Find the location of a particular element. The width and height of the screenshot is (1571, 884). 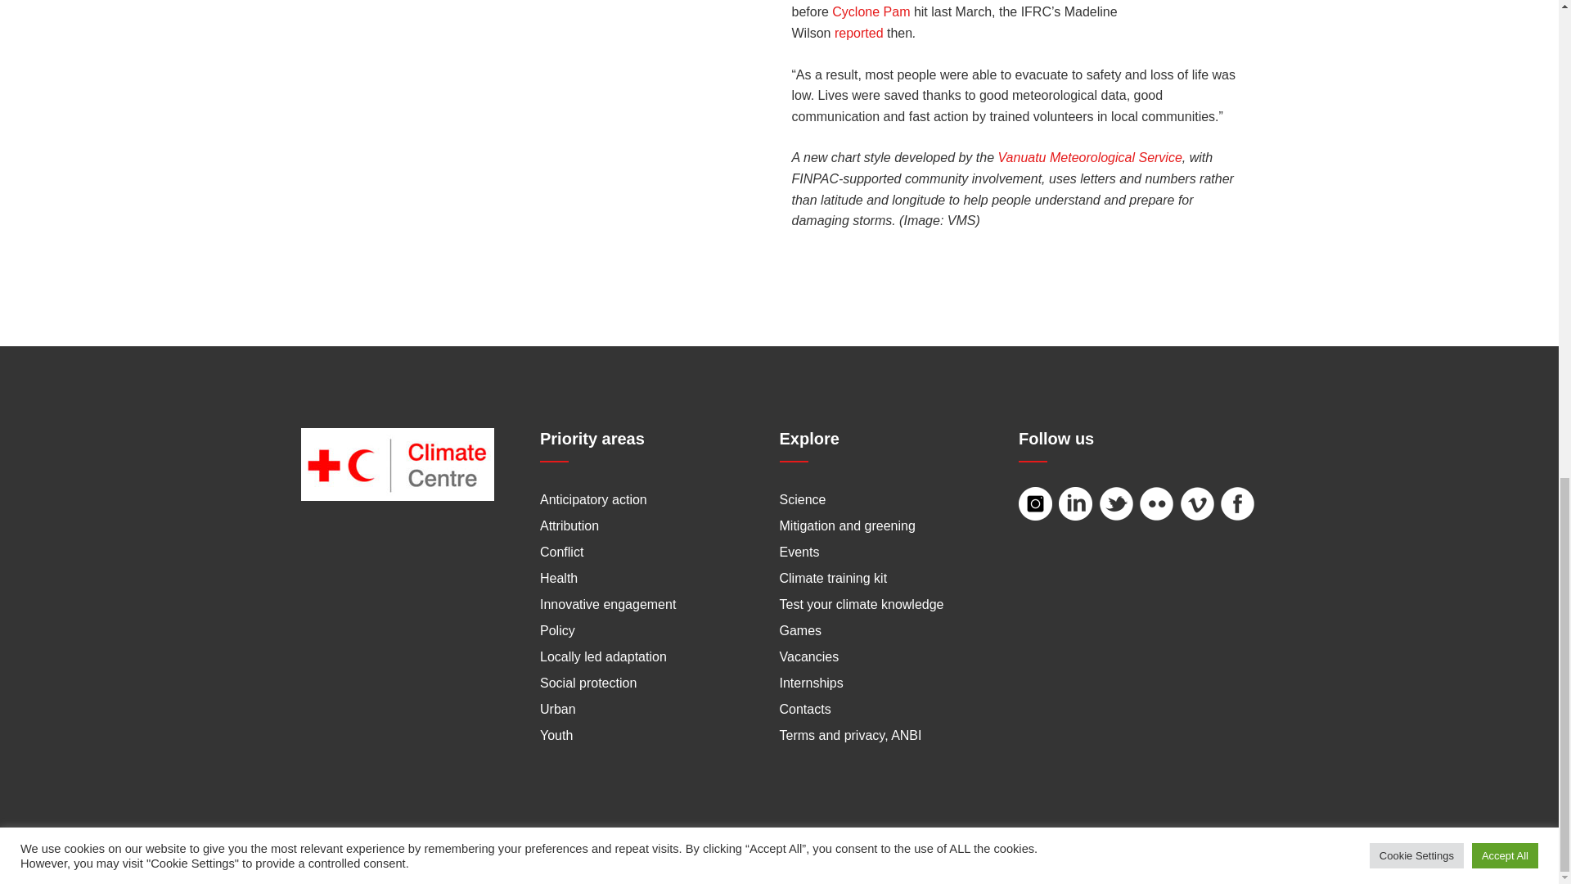

Science is located at coordinates (802, 499).